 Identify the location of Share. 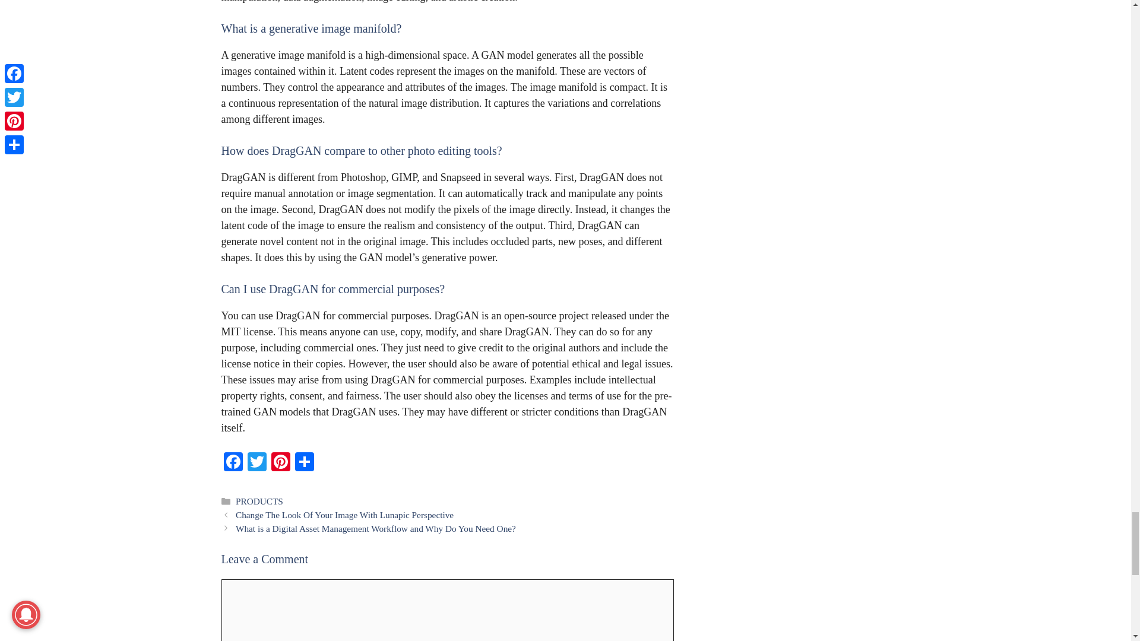
(303, 463).